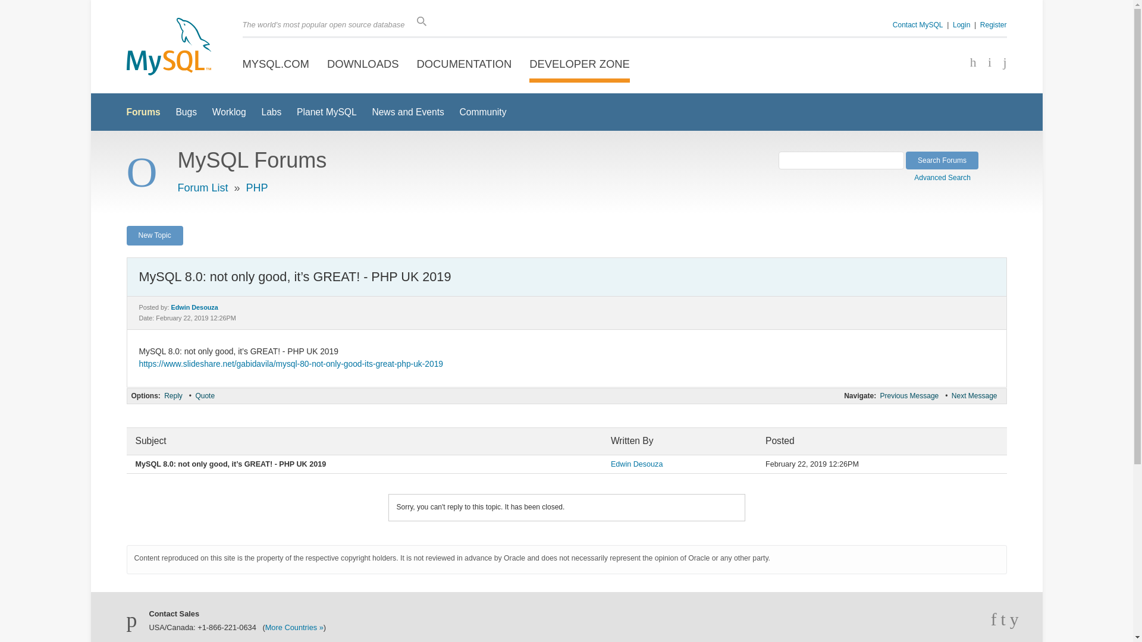  Describe the element at coordinates (408, 112) in the screenshot. I see `News and Events` at that location.